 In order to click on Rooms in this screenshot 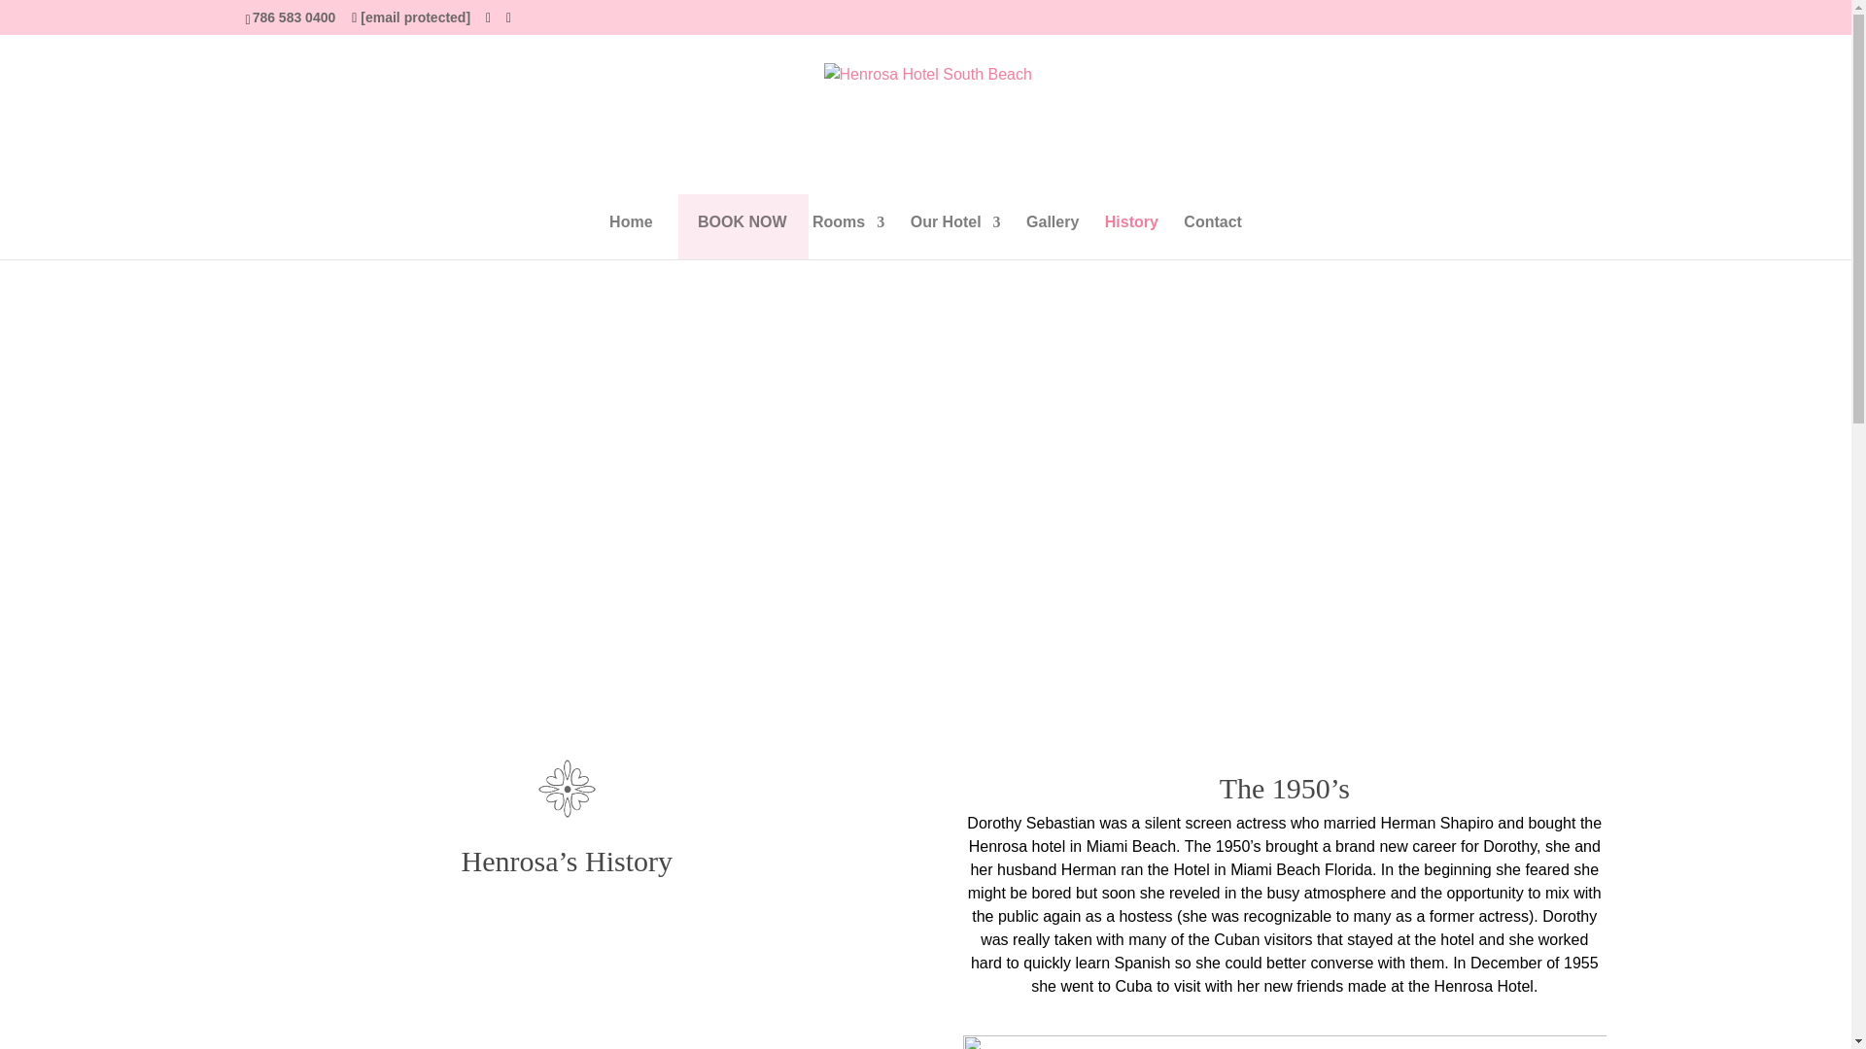, I will do `click(847, 237)`.